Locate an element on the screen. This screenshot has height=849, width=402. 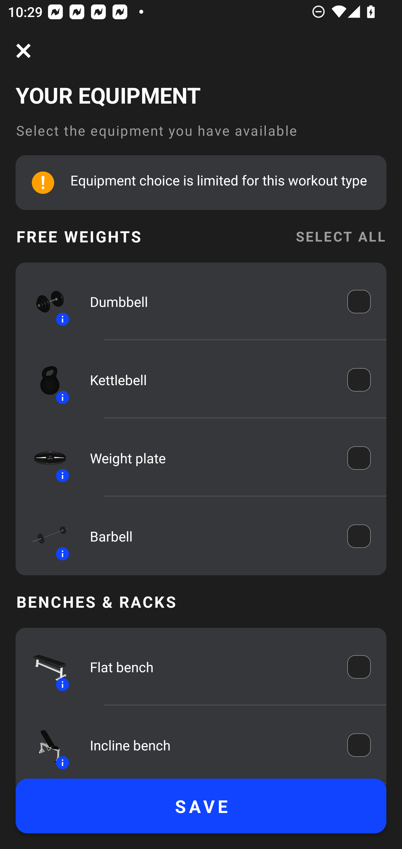
Incline bench is located at coordinates (211, 745).